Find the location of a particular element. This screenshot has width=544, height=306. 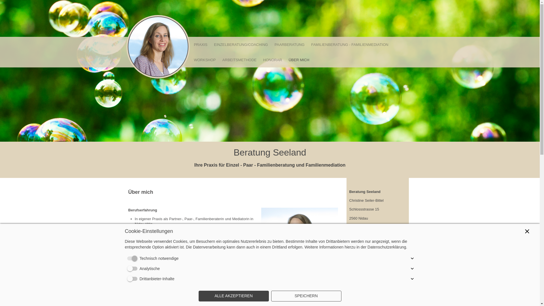

EINZELBERATUNG/COACHING is located at coordinates (241, 44).